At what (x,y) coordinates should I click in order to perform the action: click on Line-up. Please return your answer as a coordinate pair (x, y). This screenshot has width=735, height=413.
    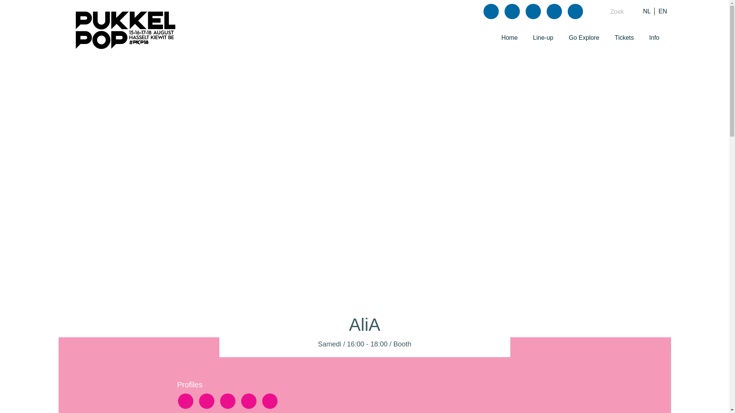
    Looking at the image, I should click on (543, 38).